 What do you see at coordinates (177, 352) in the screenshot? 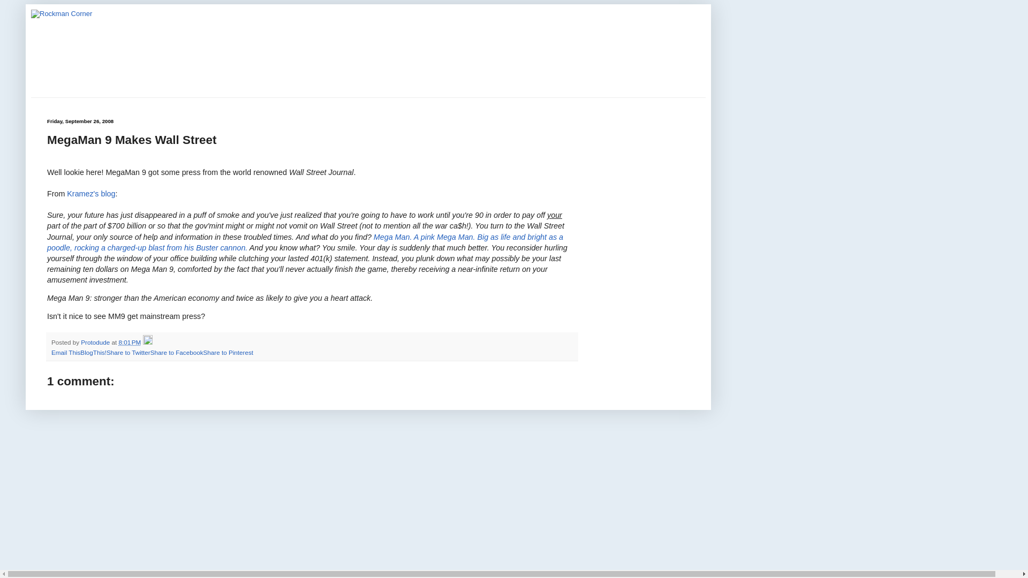
I see `Share to Facebook` at bounding box center [177, 352].